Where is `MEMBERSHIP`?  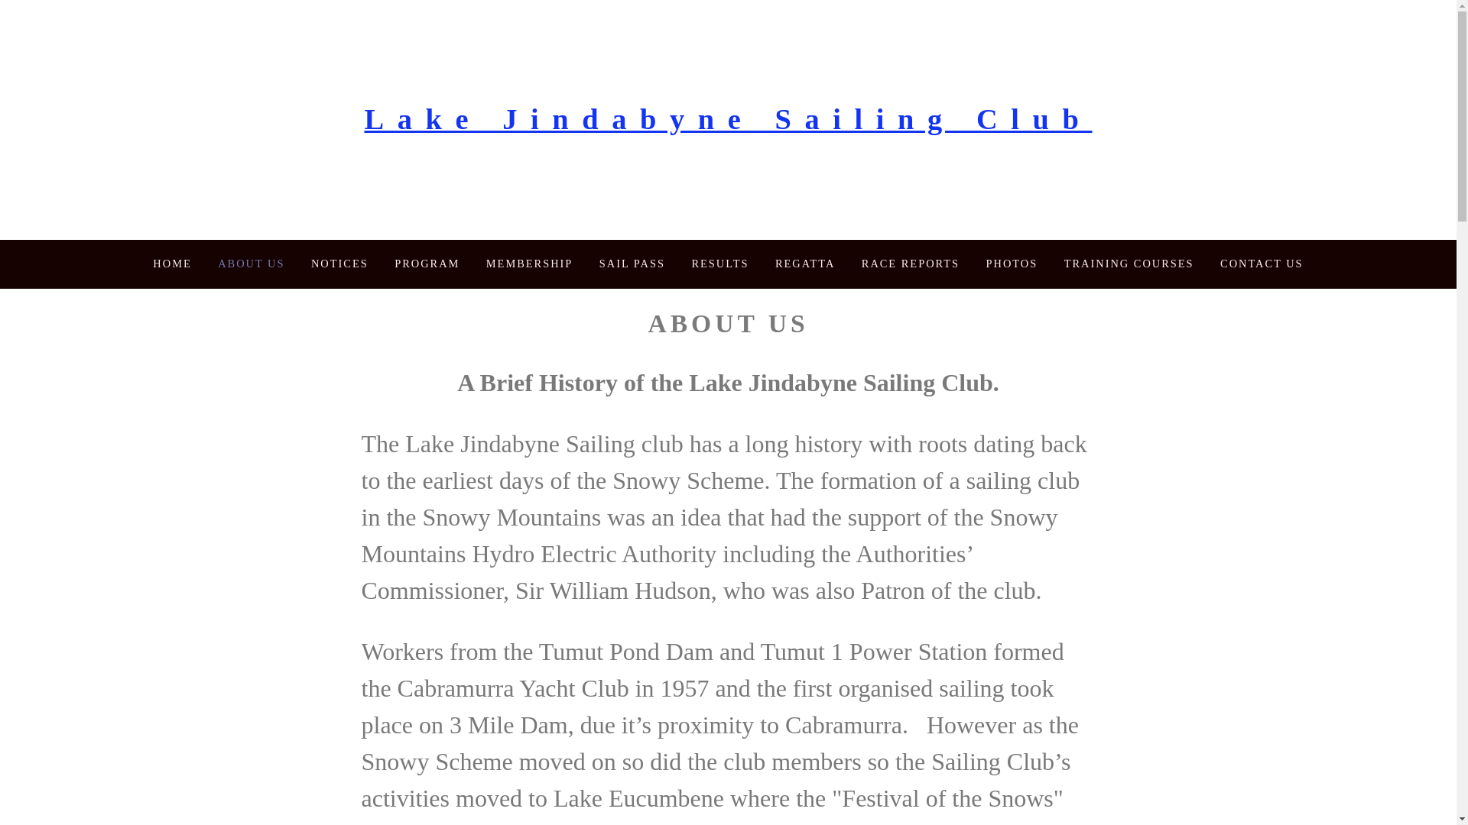 MEMBERSHIP is located at coordinates (529, 263).